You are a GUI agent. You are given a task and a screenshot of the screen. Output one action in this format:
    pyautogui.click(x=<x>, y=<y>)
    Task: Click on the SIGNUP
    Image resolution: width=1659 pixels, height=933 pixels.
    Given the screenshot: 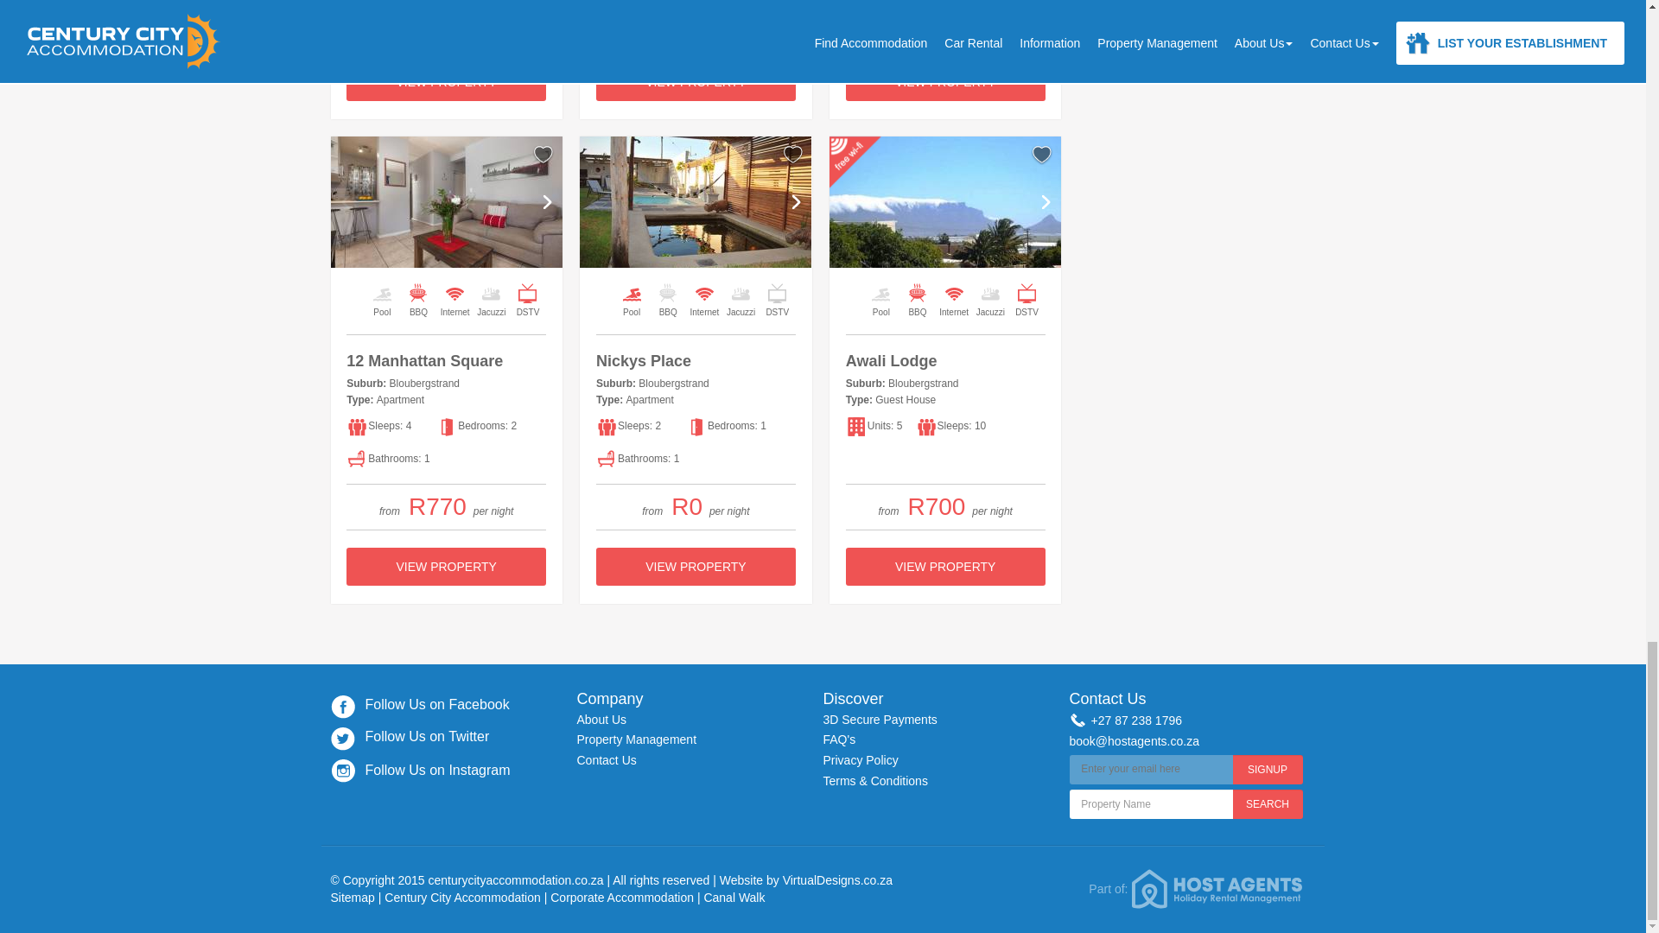 What is the action you would take?
    pyautogui.click(x=1267, y=769)
    